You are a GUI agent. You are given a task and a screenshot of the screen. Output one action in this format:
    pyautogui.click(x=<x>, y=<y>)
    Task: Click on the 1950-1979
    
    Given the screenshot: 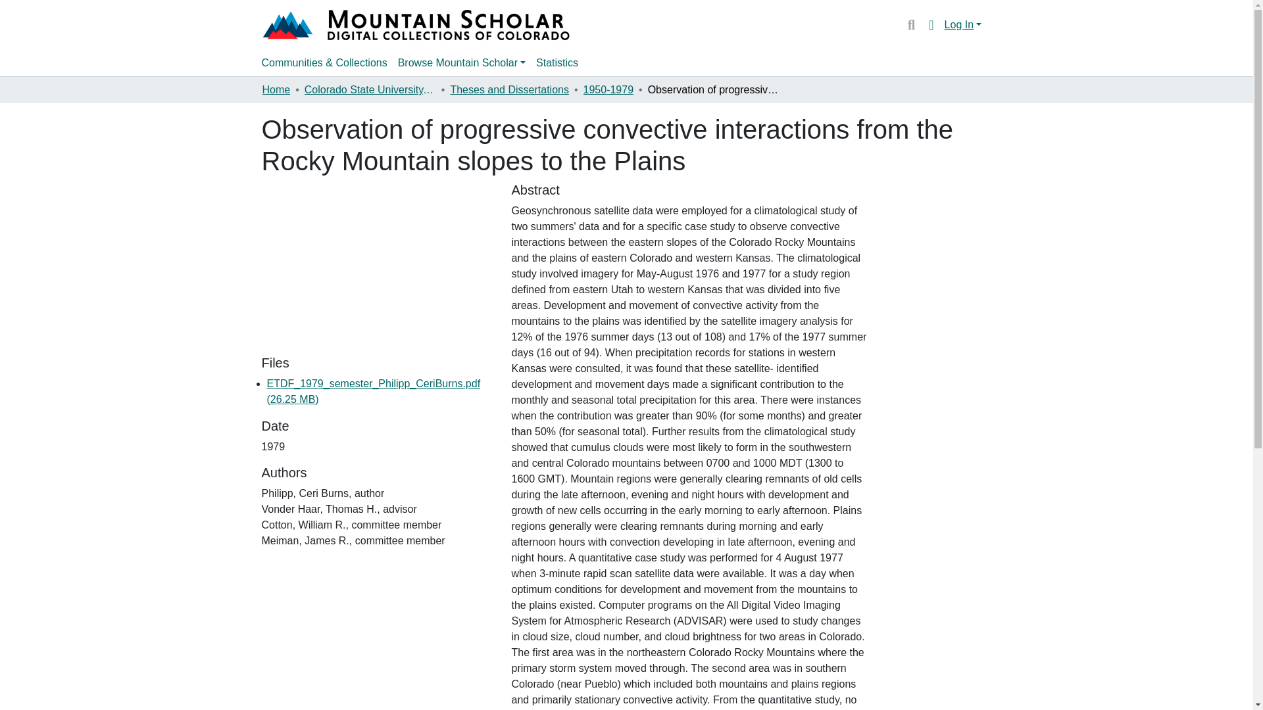 What is the action you would take?
    pyautogui.click(x=608, y=90)
    